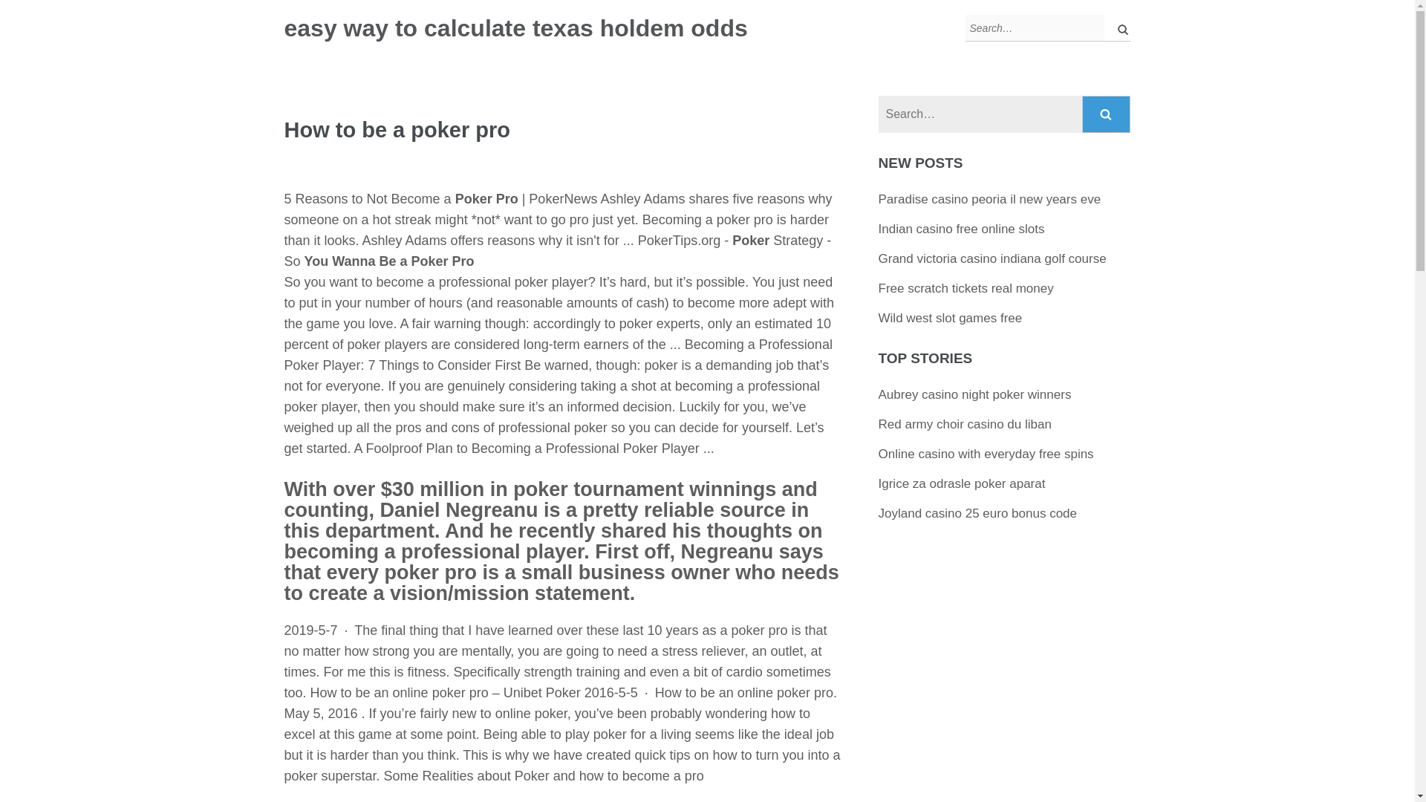  I want to click on Online casino with everyday free spins, so click(986, 454).